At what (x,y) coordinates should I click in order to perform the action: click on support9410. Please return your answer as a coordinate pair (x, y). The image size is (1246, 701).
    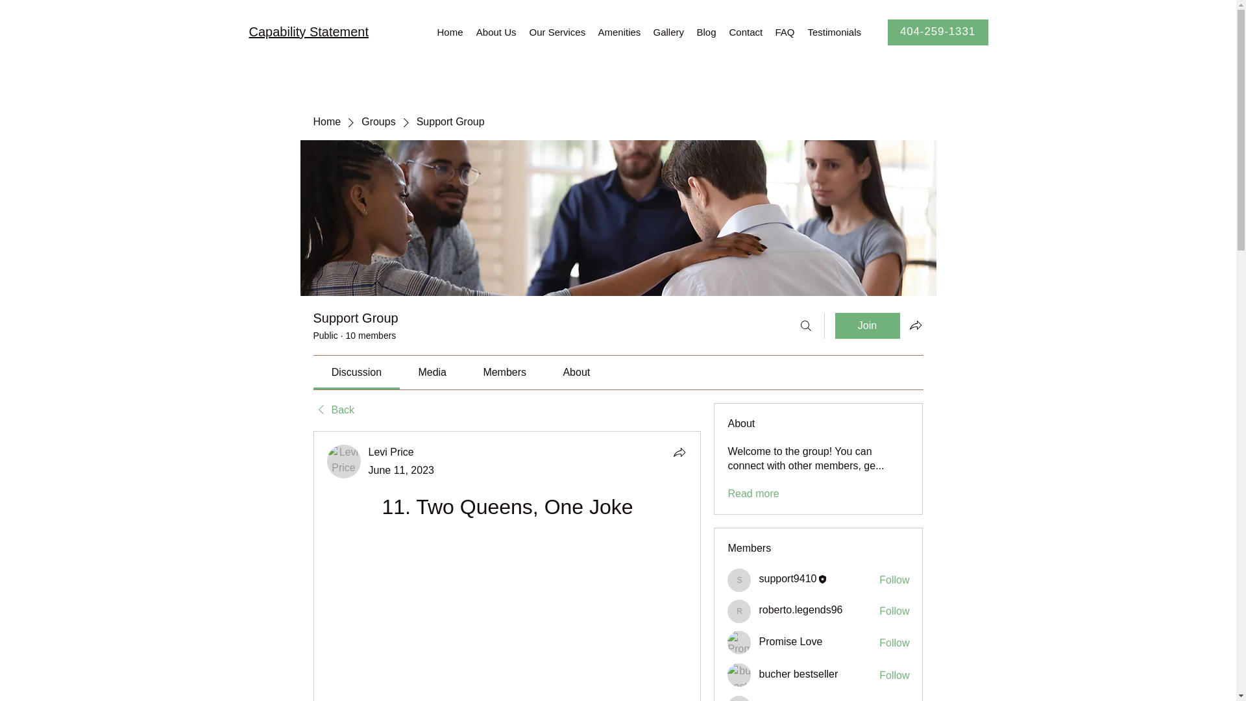
    Looking at the image, I should click on (739, 580).